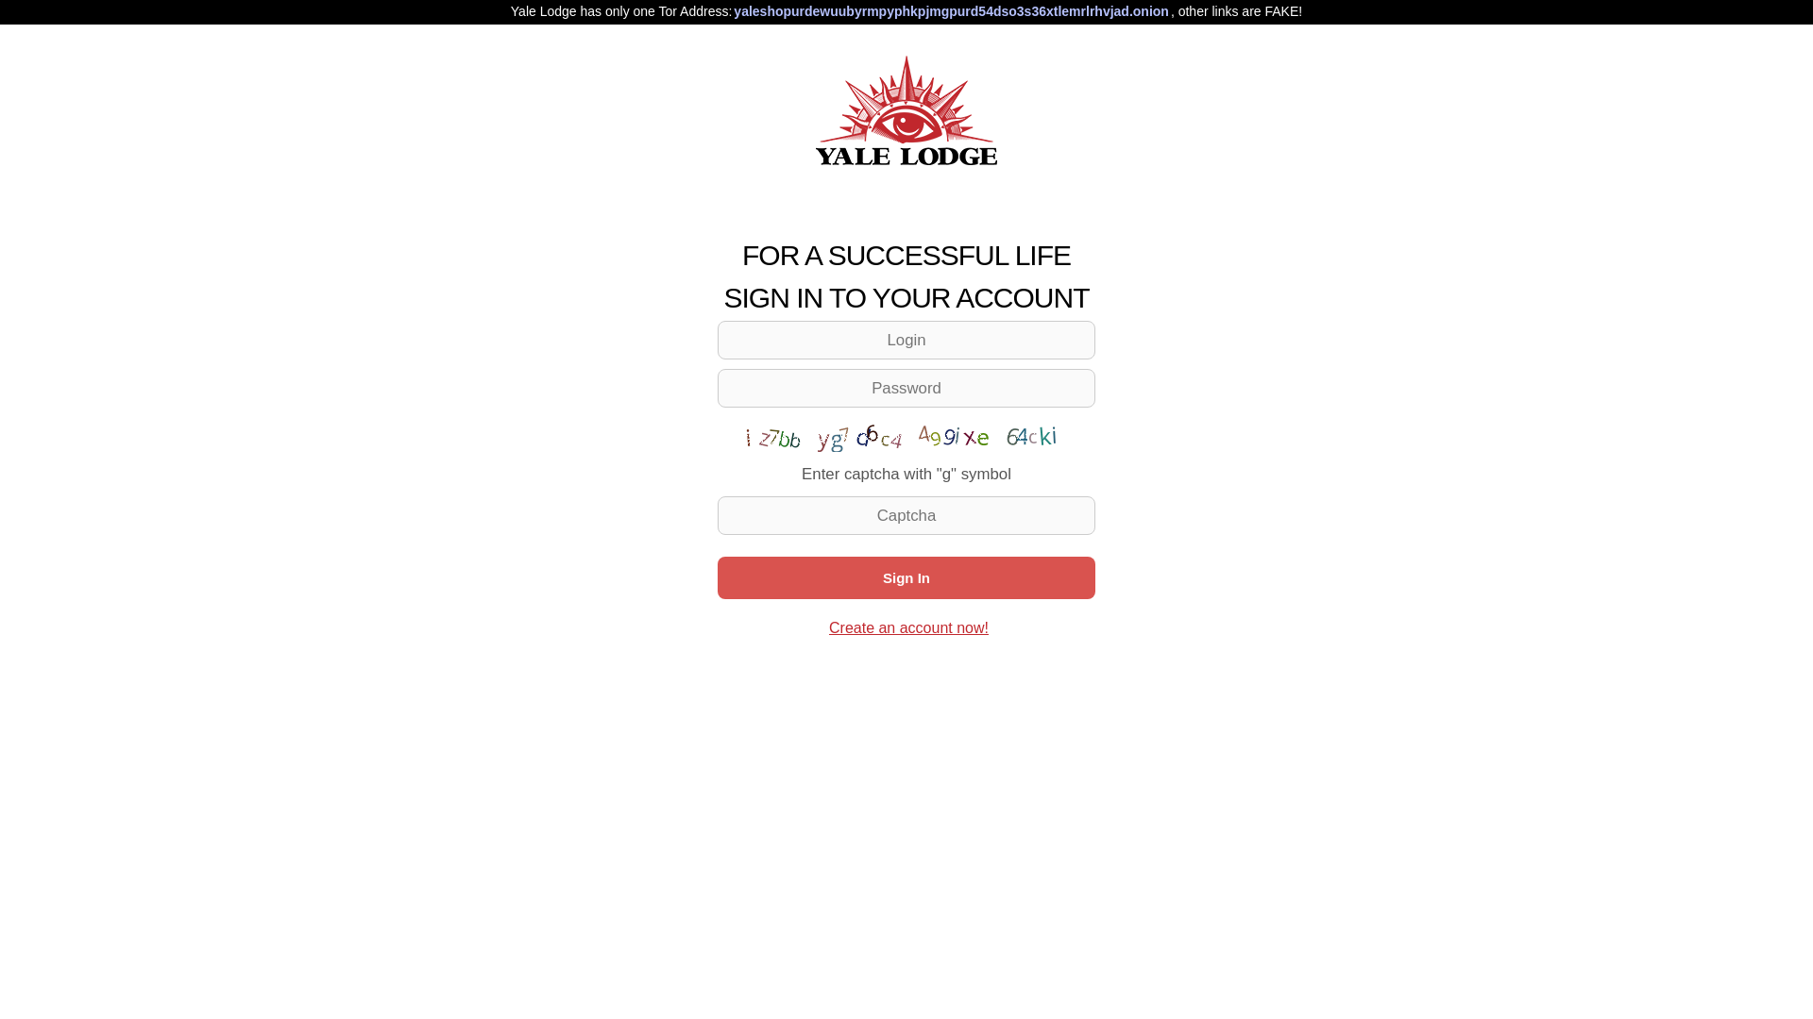 The height and width of the screenshot is (1019, 1813). I want to click on valid domain, so click(952, 11).